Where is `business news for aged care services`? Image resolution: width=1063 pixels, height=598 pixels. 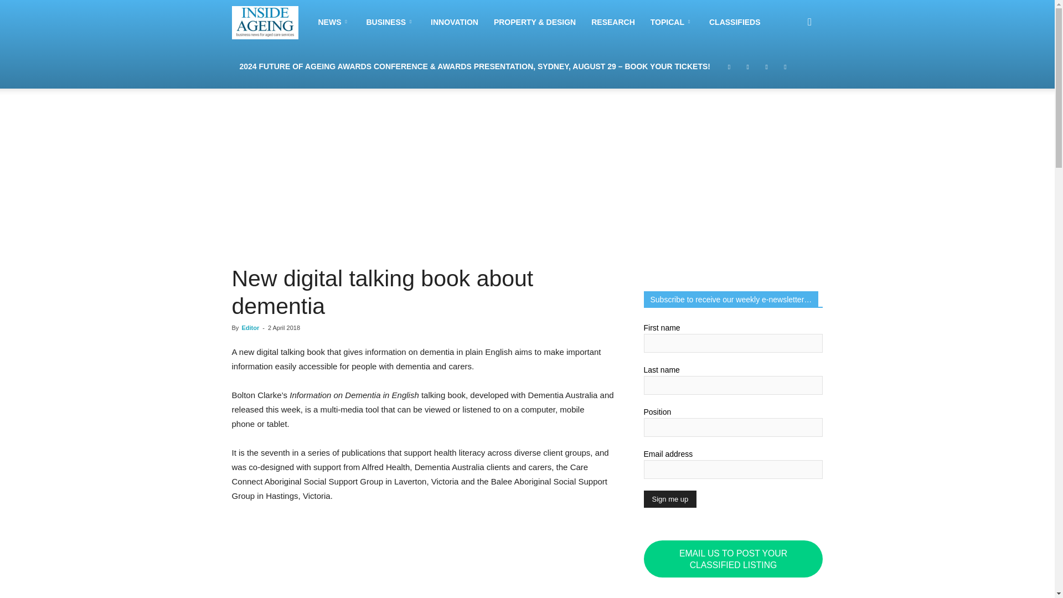
business news for aged care services is located at coordinates (265, 22).